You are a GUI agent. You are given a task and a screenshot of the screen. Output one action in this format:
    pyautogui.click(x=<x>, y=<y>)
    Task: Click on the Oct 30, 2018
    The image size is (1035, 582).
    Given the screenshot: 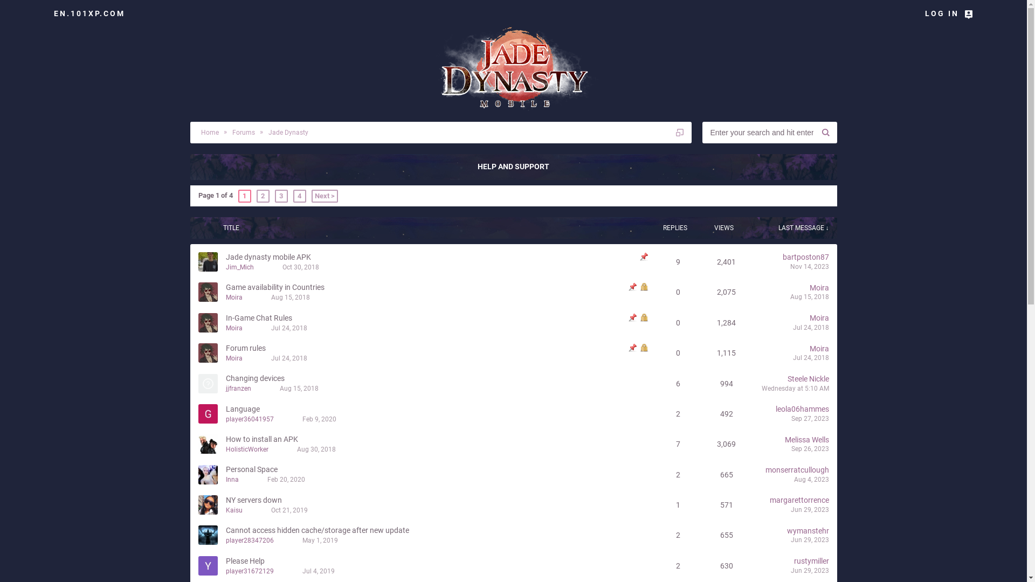 What is the action you would take?
    pyautogui.click(x=301, y=267)
    